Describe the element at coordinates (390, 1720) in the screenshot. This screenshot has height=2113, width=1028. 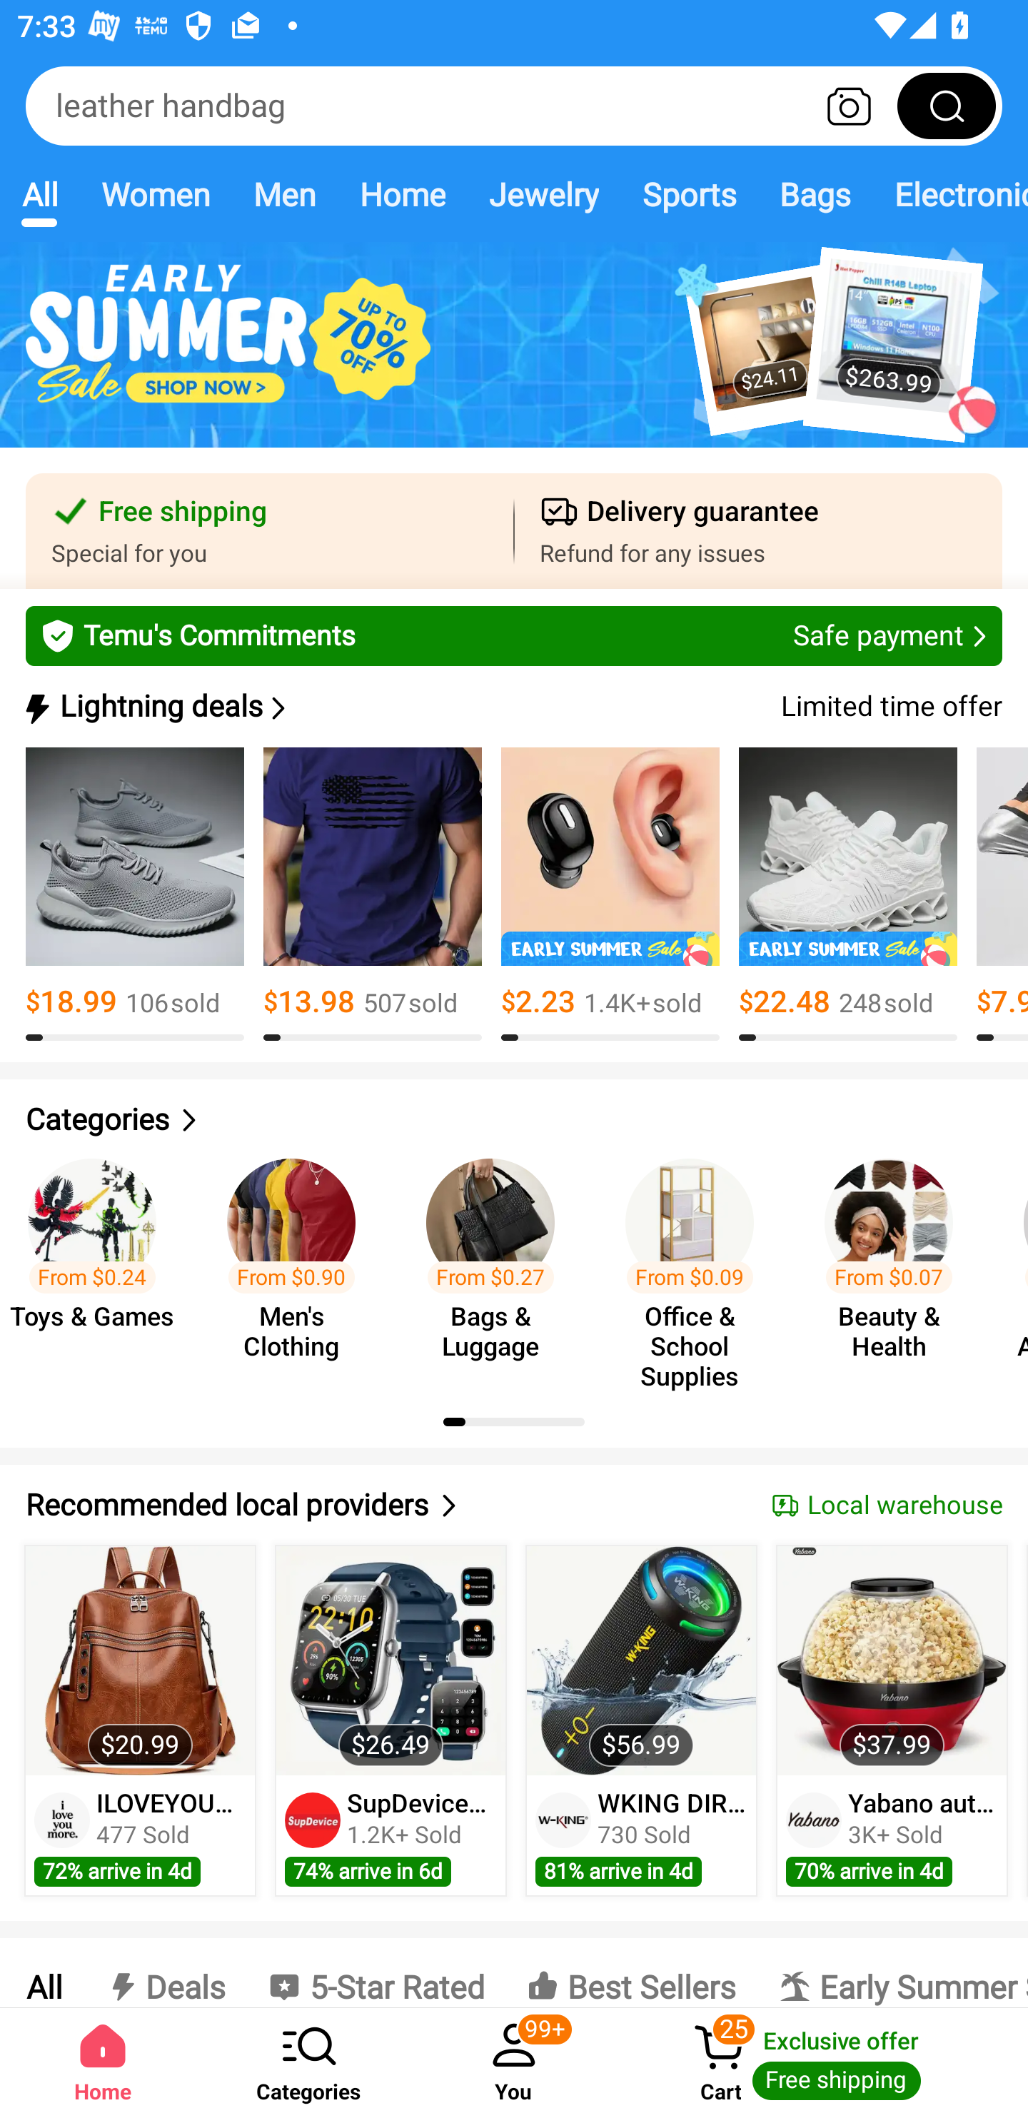
I see `$26.49 SupDeviceUS 1.2K+ Sold 74% arrive in 6d` at that location.